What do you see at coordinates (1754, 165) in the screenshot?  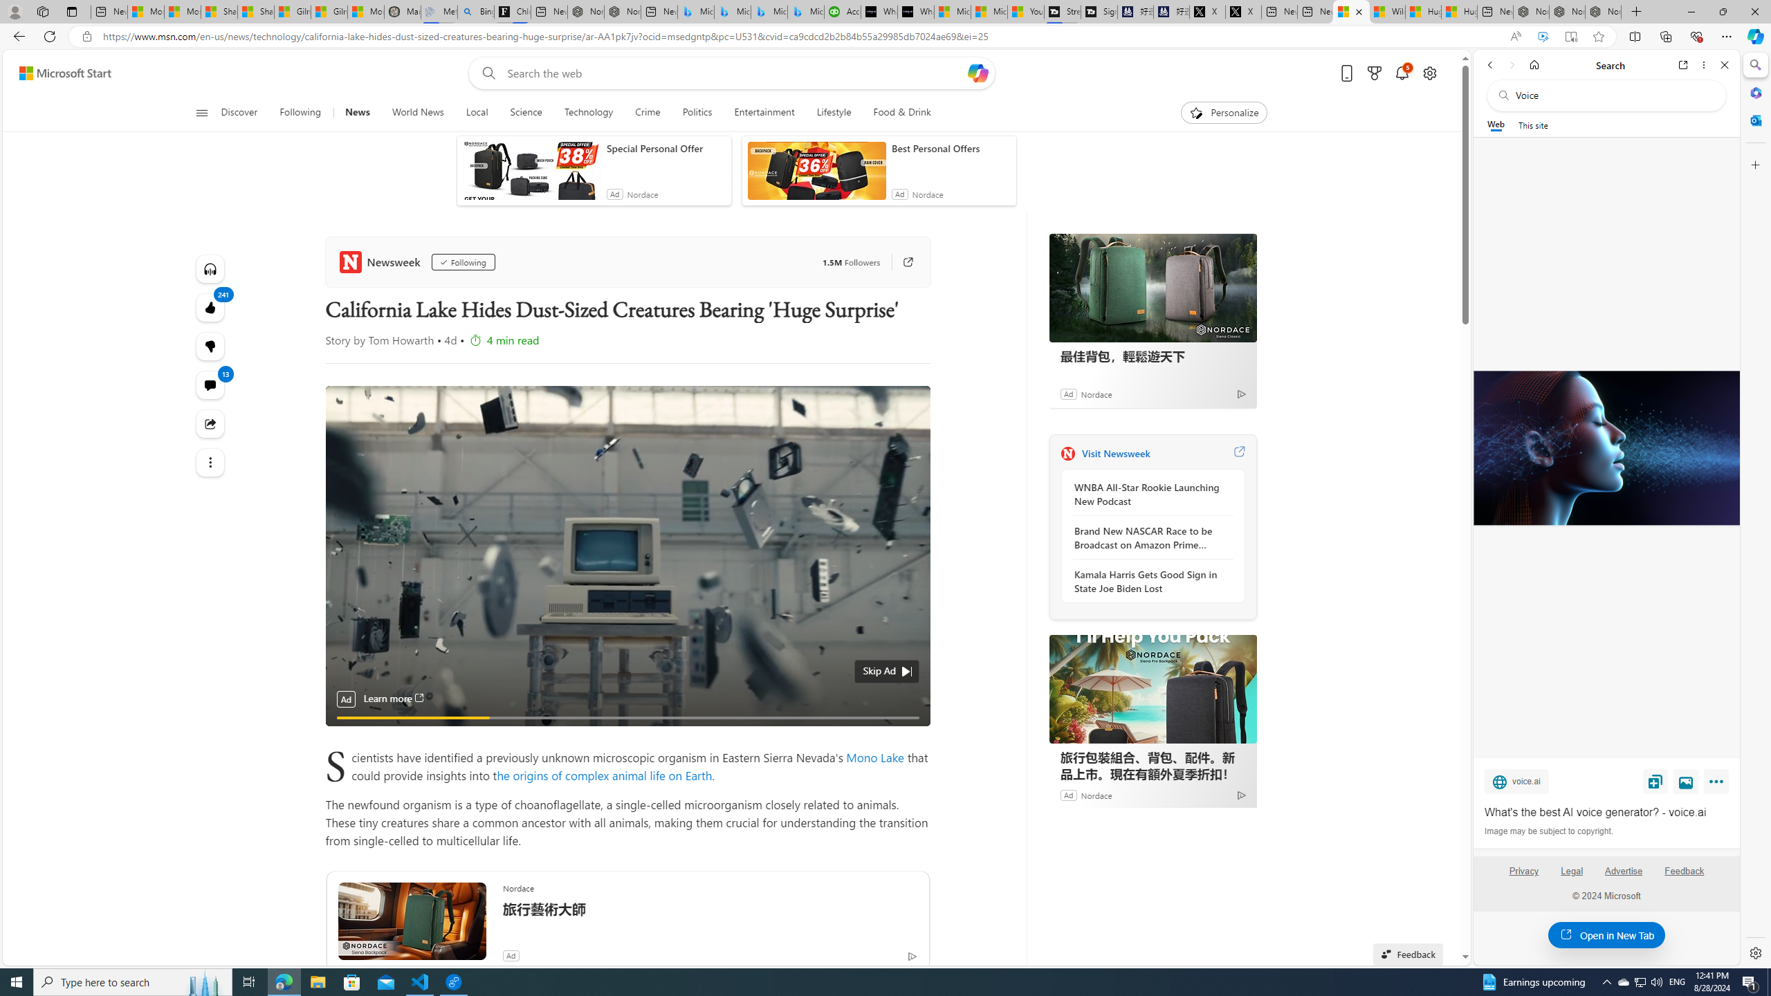 I see `Customize` at bounding box center [1754, 165].